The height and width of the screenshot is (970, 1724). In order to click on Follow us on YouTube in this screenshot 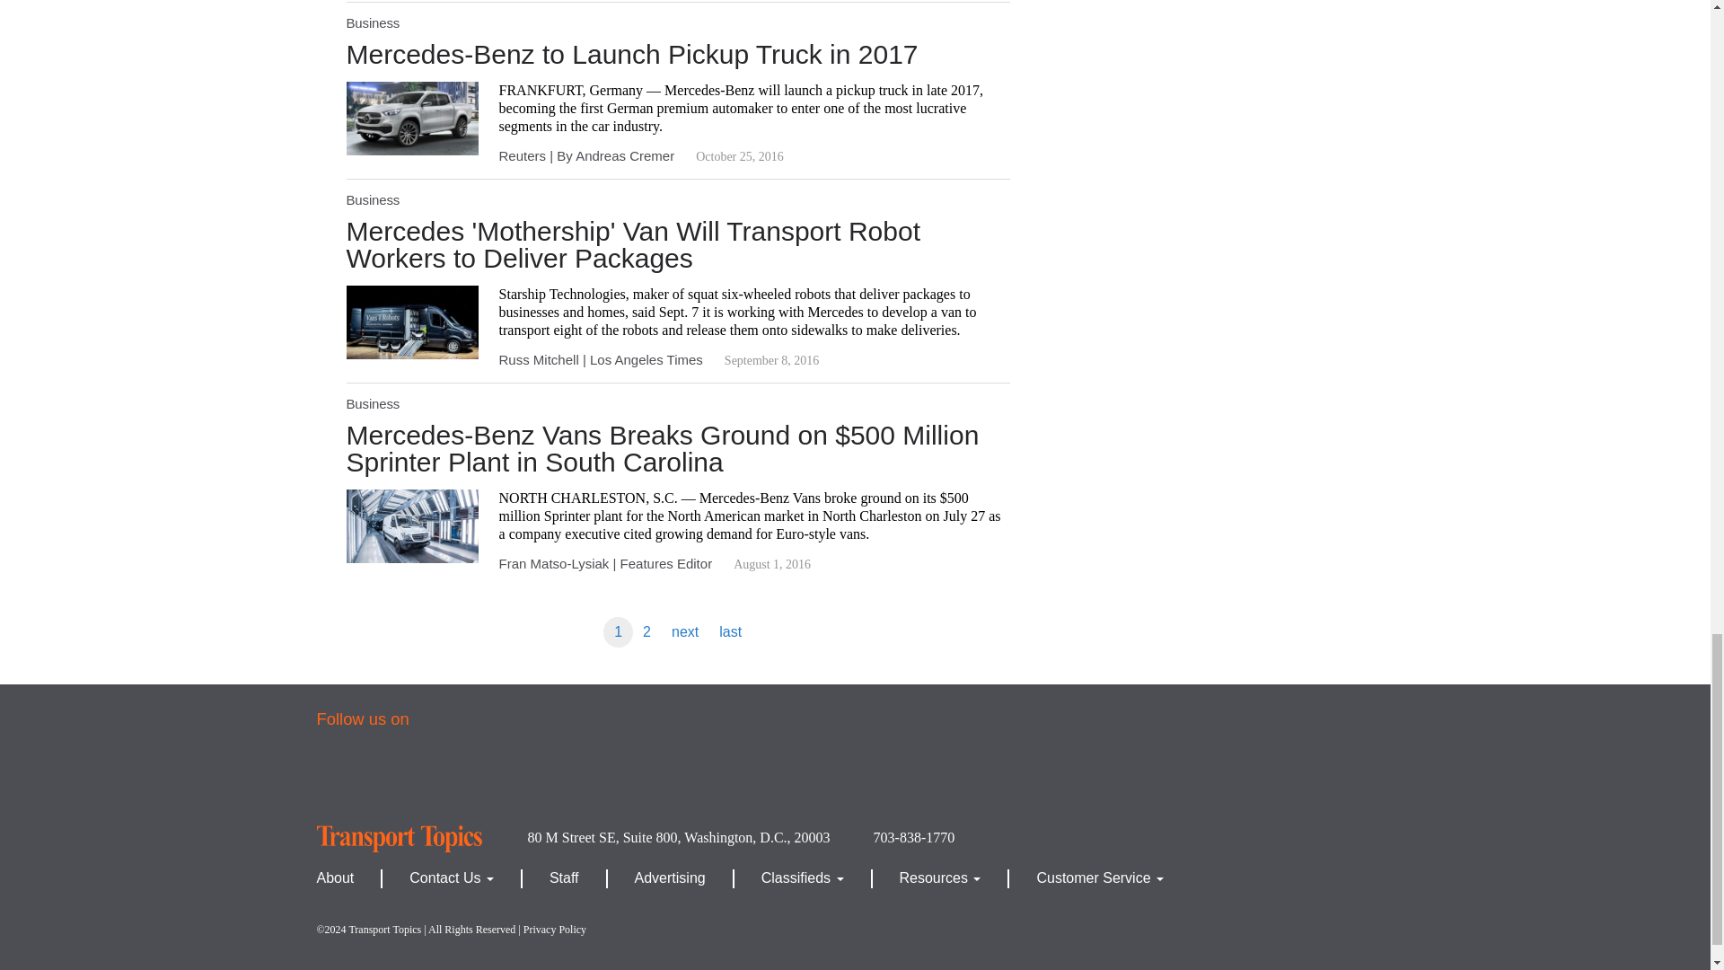, I will do `click(482, 776)`.